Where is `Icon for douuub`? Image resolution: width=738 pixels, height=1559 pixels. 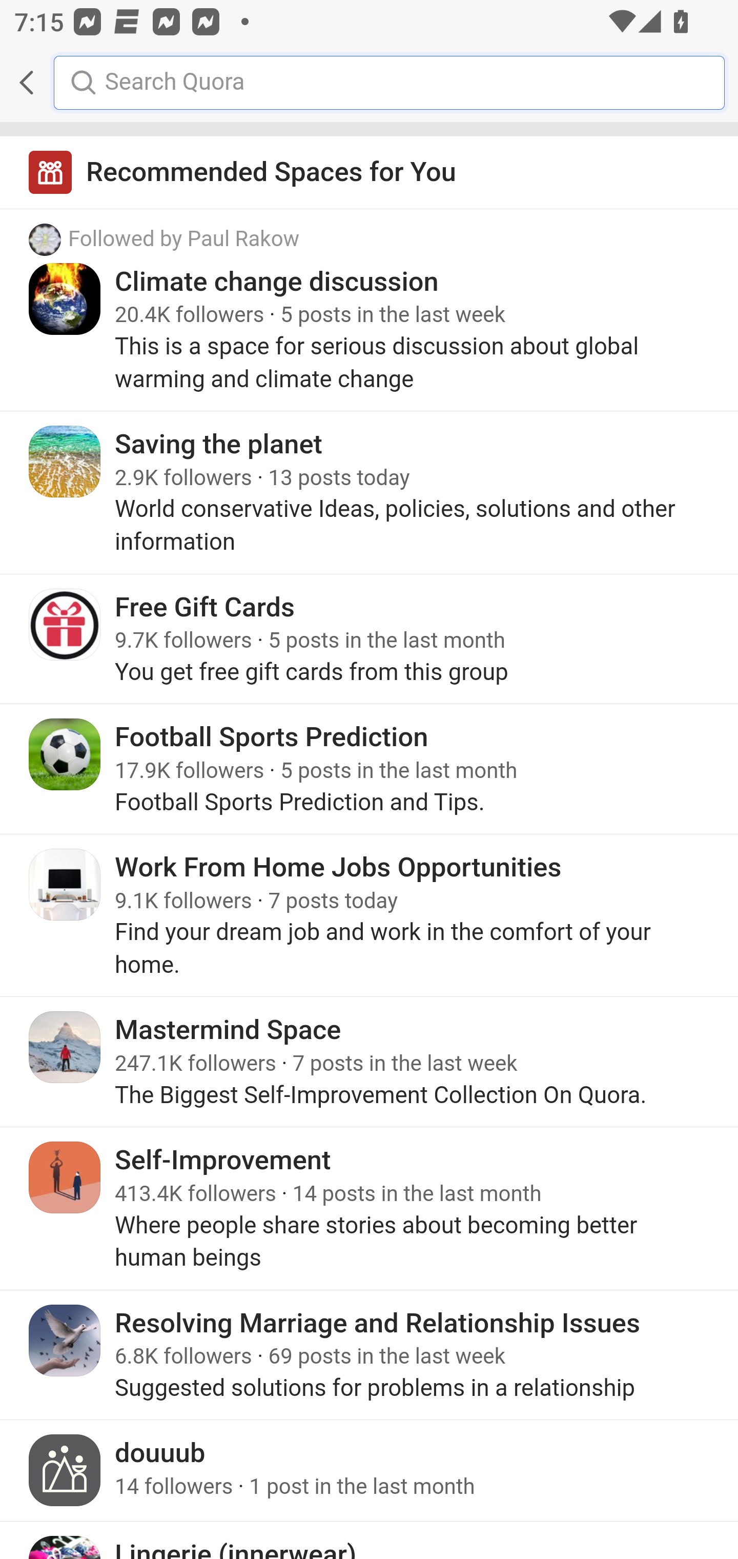 Icon for douuub is located at coordinates (65, 1471).